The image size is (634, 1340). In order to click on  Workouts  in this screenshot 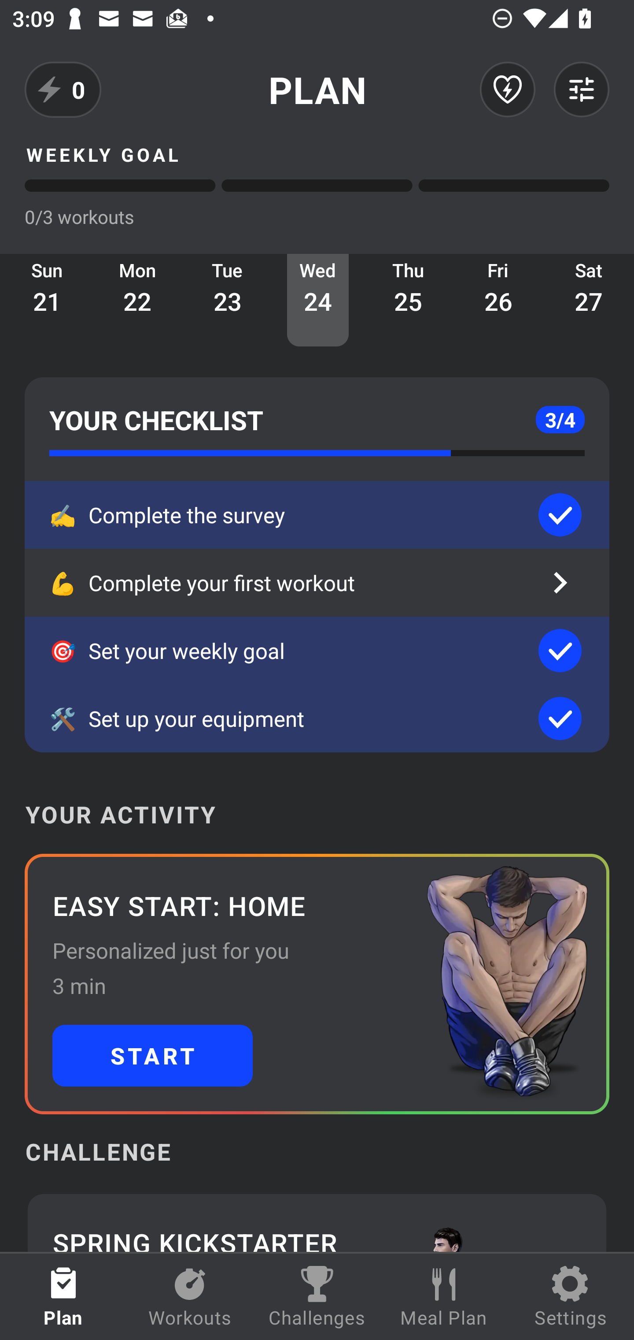, I will do `click(190, 1297)`.